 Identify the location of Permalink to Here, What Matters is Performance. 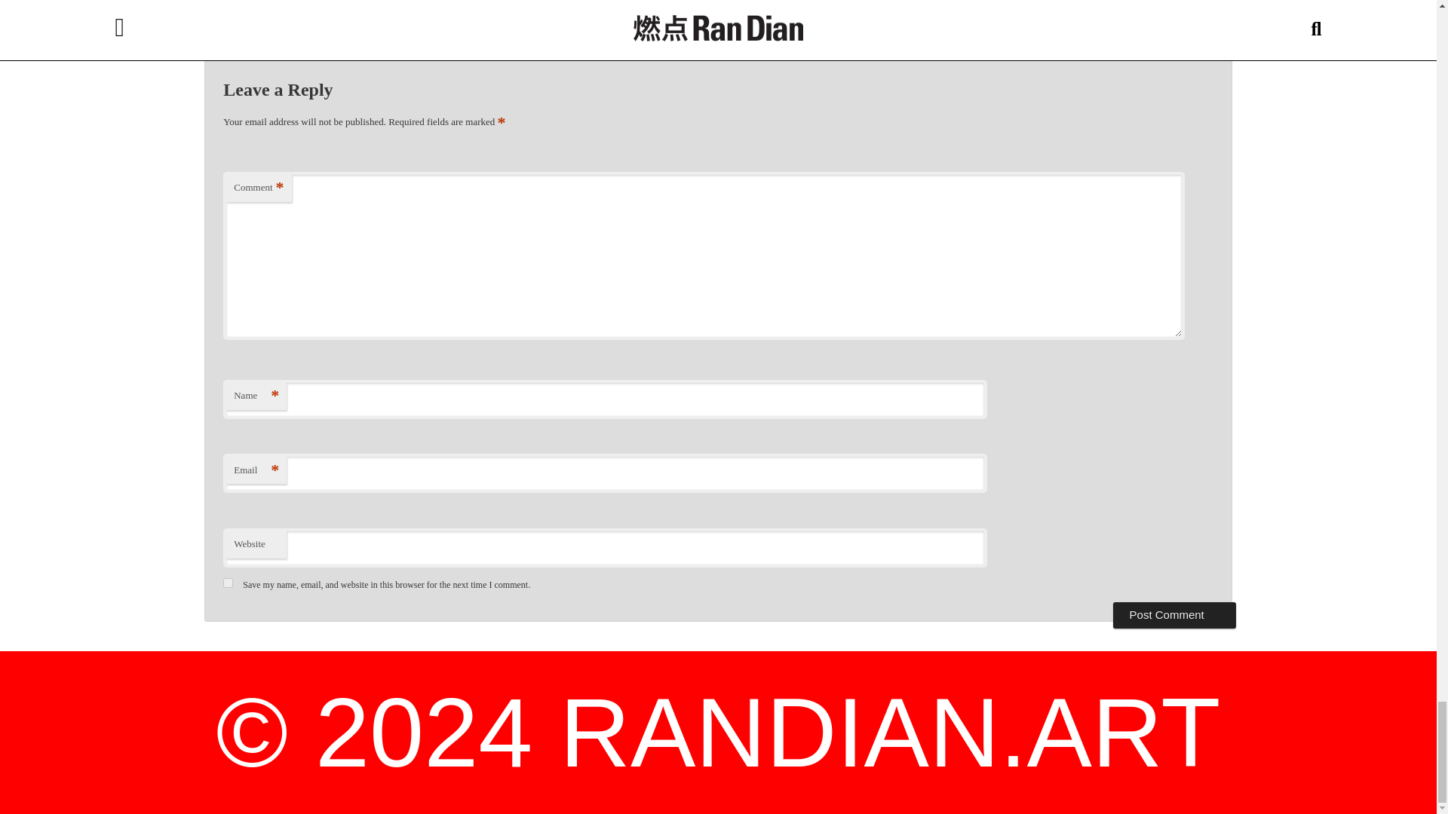
(926, 15).